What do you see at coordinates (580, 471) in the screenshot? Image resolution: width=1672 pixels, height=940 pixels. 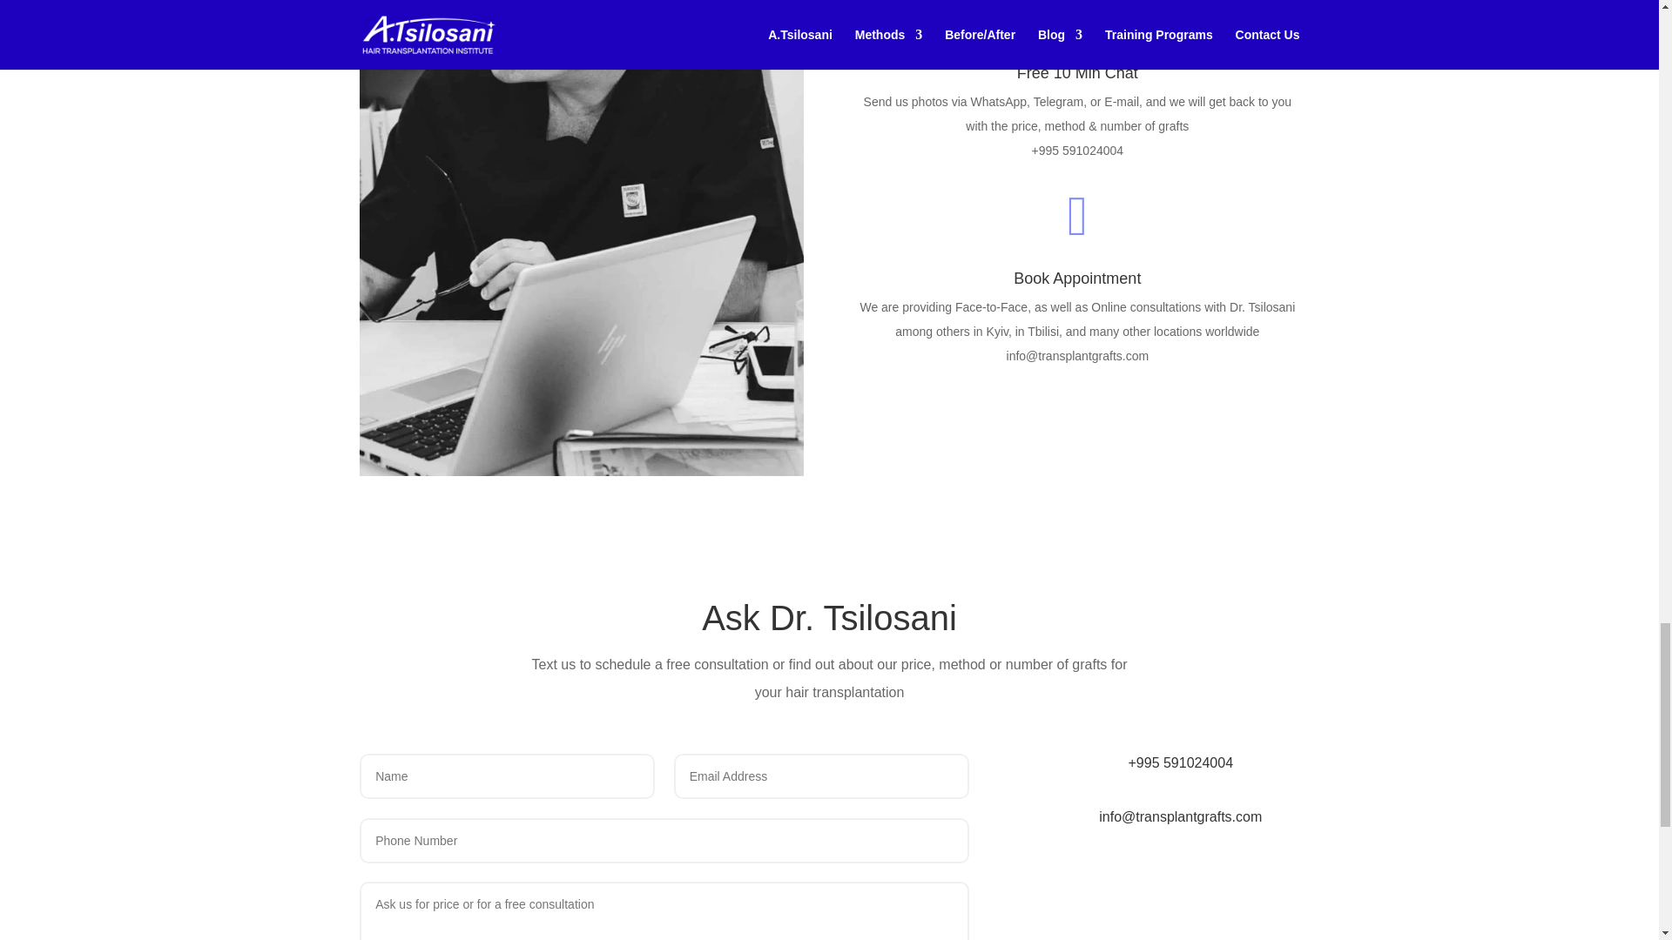 I see `B64E9D24-8B96-4605-A8F3-9479A91B1B98` at bounding box center [580, 471].